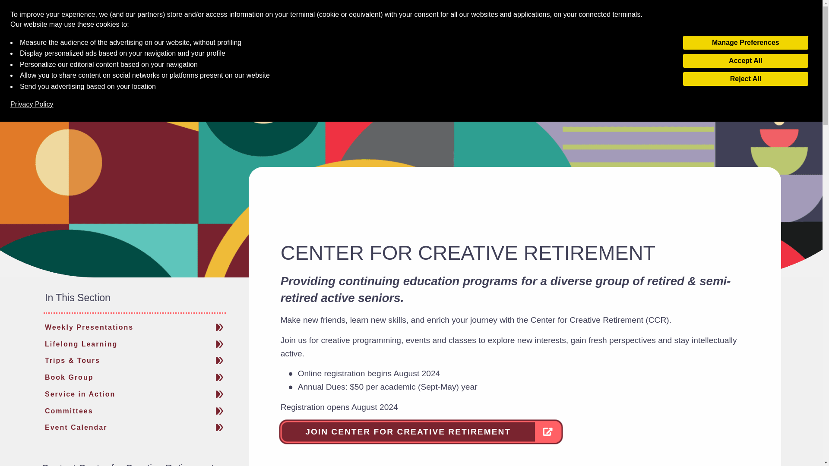 This screenshot has height=466, width=829. I want to click on ABOUT COLLEGE OF CHARLESTON, so click(172, 67).